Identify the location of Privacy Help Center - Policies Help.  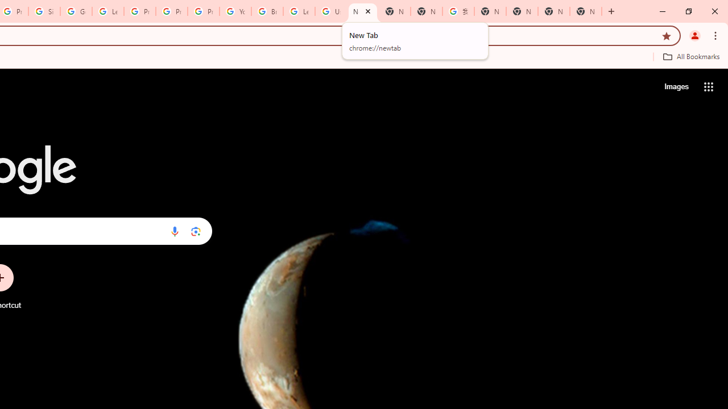
(139, 11).